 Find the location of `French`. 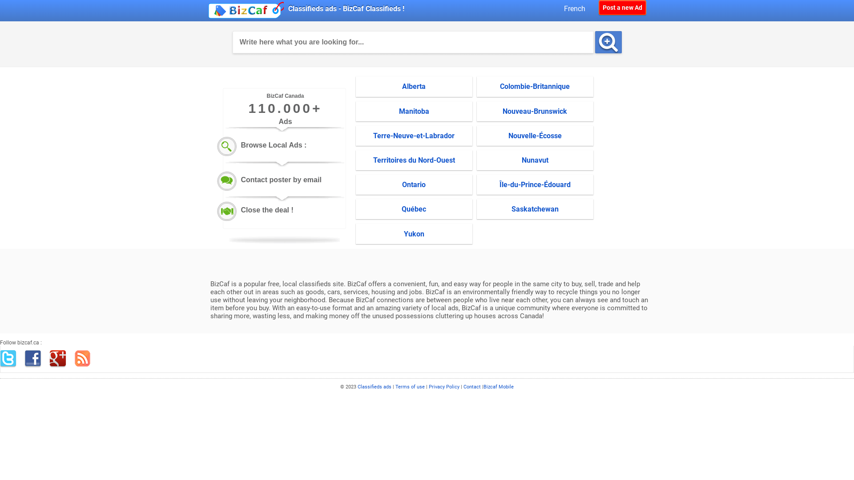

French is located at coordinates (579, 9).